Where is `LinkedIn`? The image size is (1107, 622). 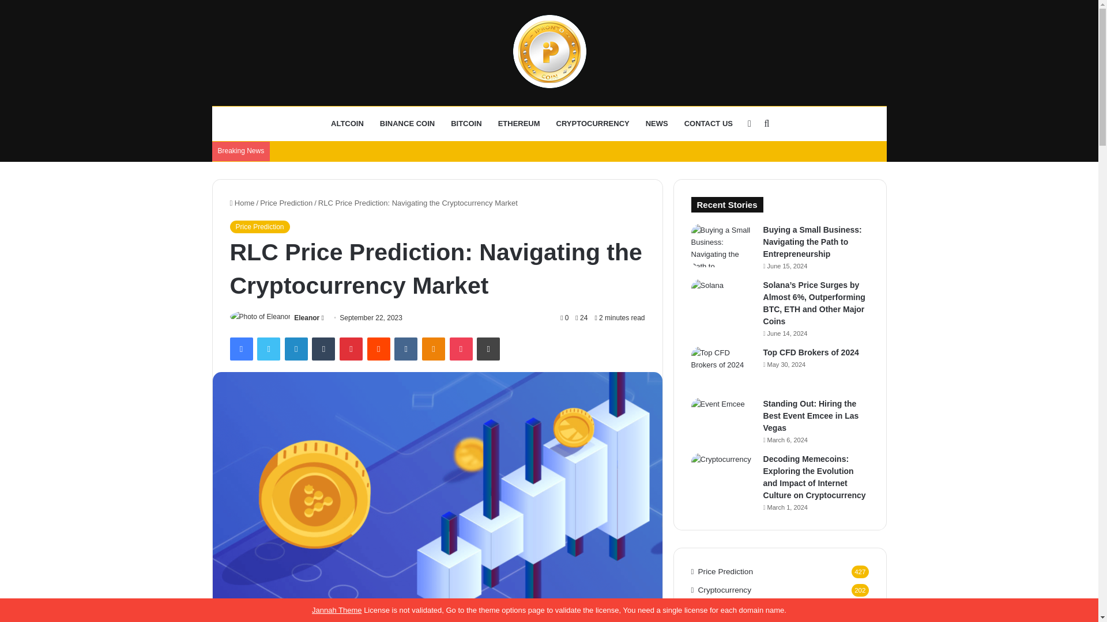
LinkedIn is located at coordinates (296, 349).